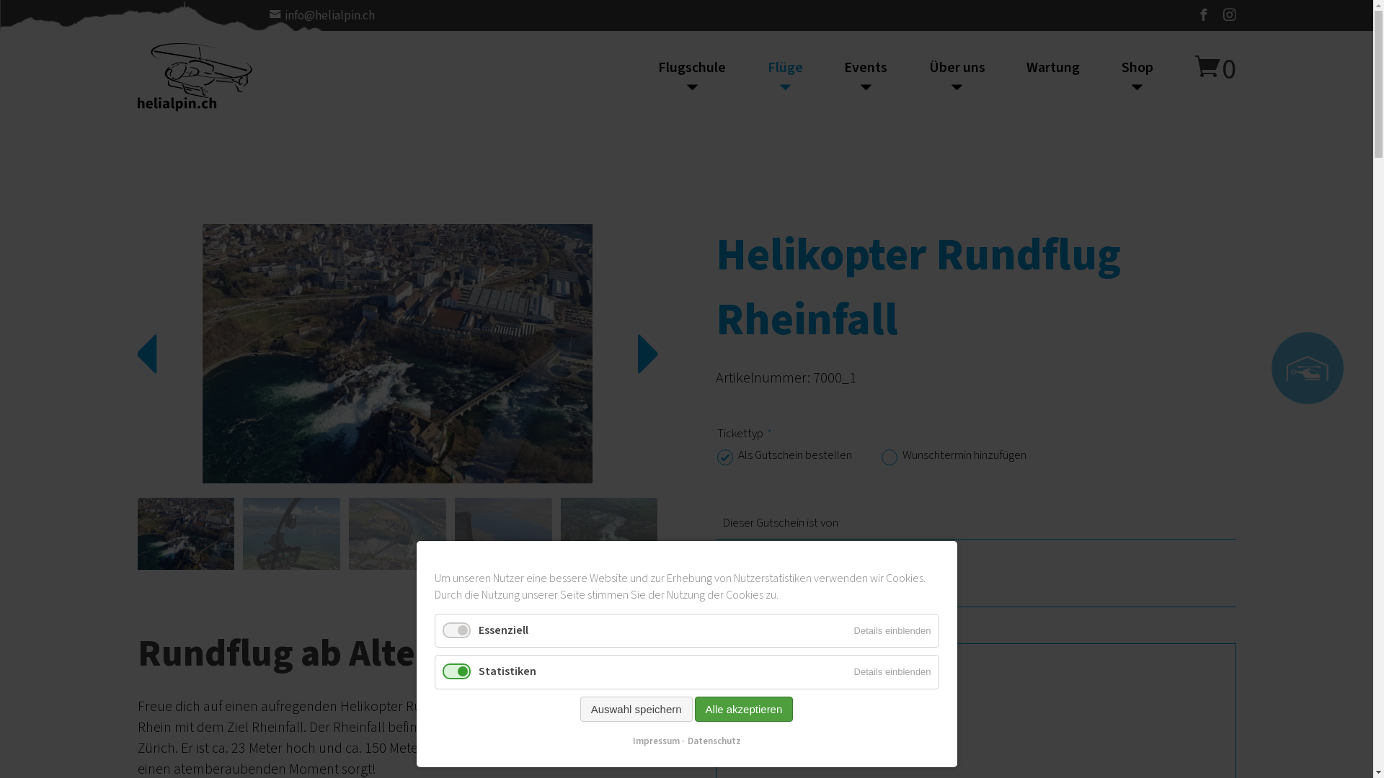 The height and width of the screenshot is (778, 1384). I want to click on Rundflug ab Altenrhein, so click(398, 354).